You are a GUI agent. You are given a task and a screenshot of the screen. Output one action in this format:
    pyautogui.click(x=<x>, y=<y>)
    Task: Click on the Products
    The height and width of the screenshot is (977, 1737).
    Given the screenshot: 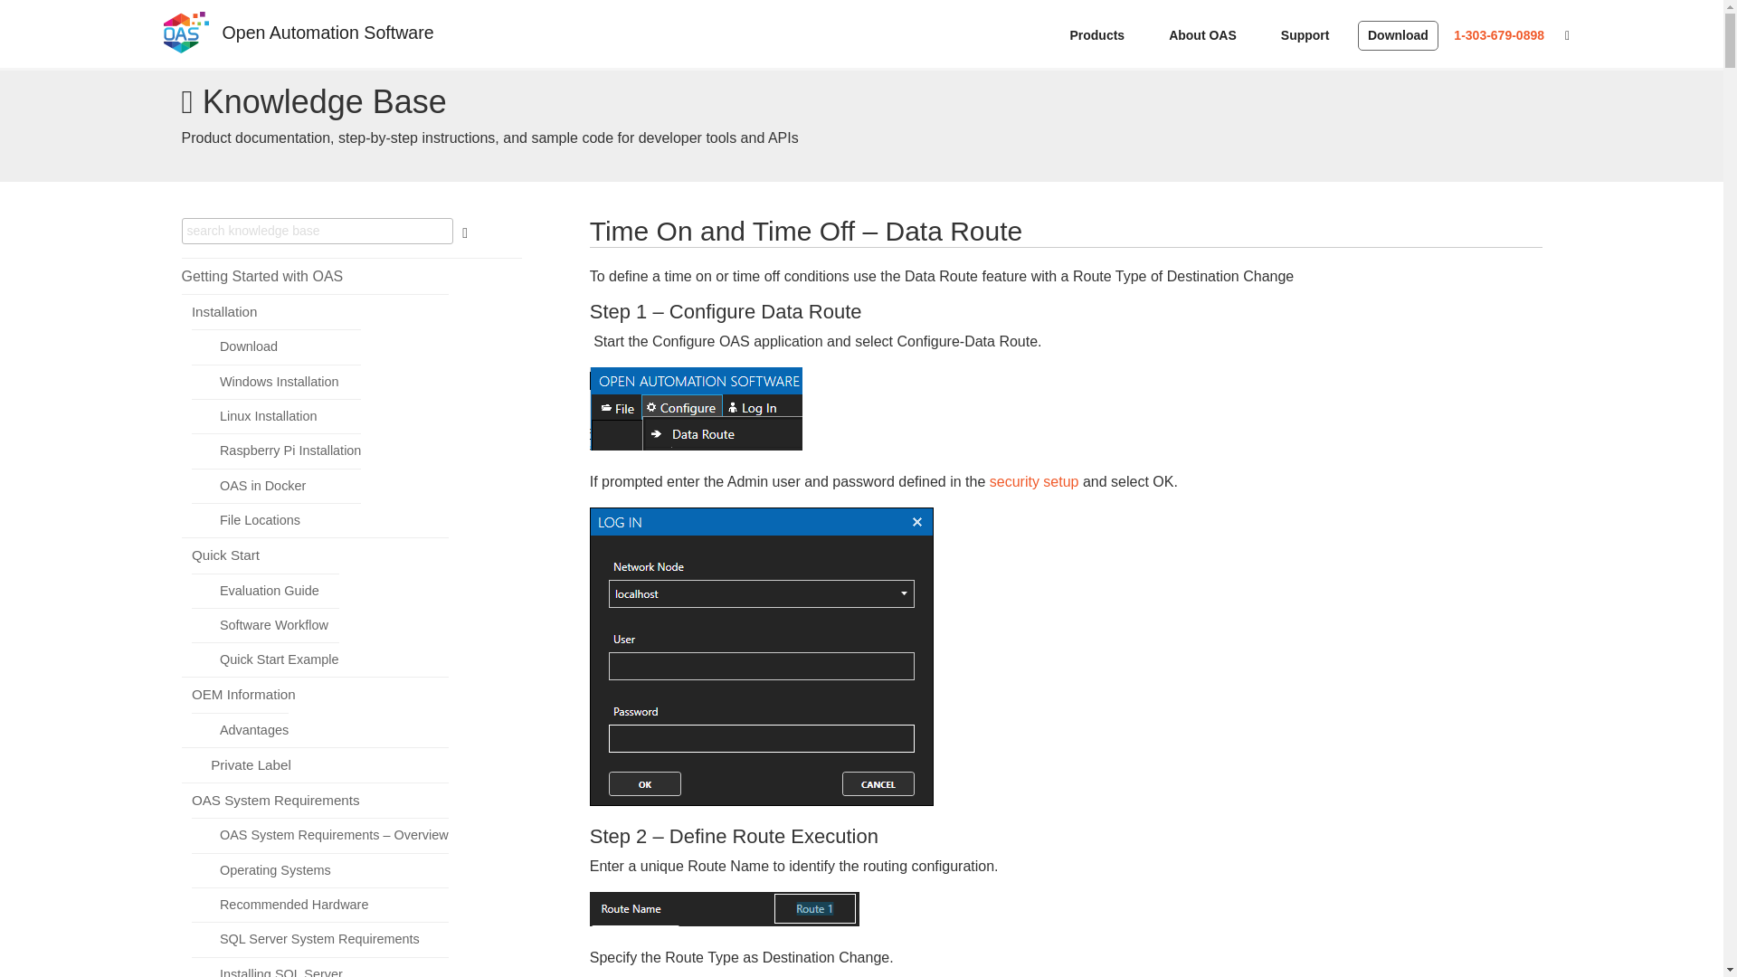 What is the action you would take?
    pyautogui.click(x=1104, y=34)
    